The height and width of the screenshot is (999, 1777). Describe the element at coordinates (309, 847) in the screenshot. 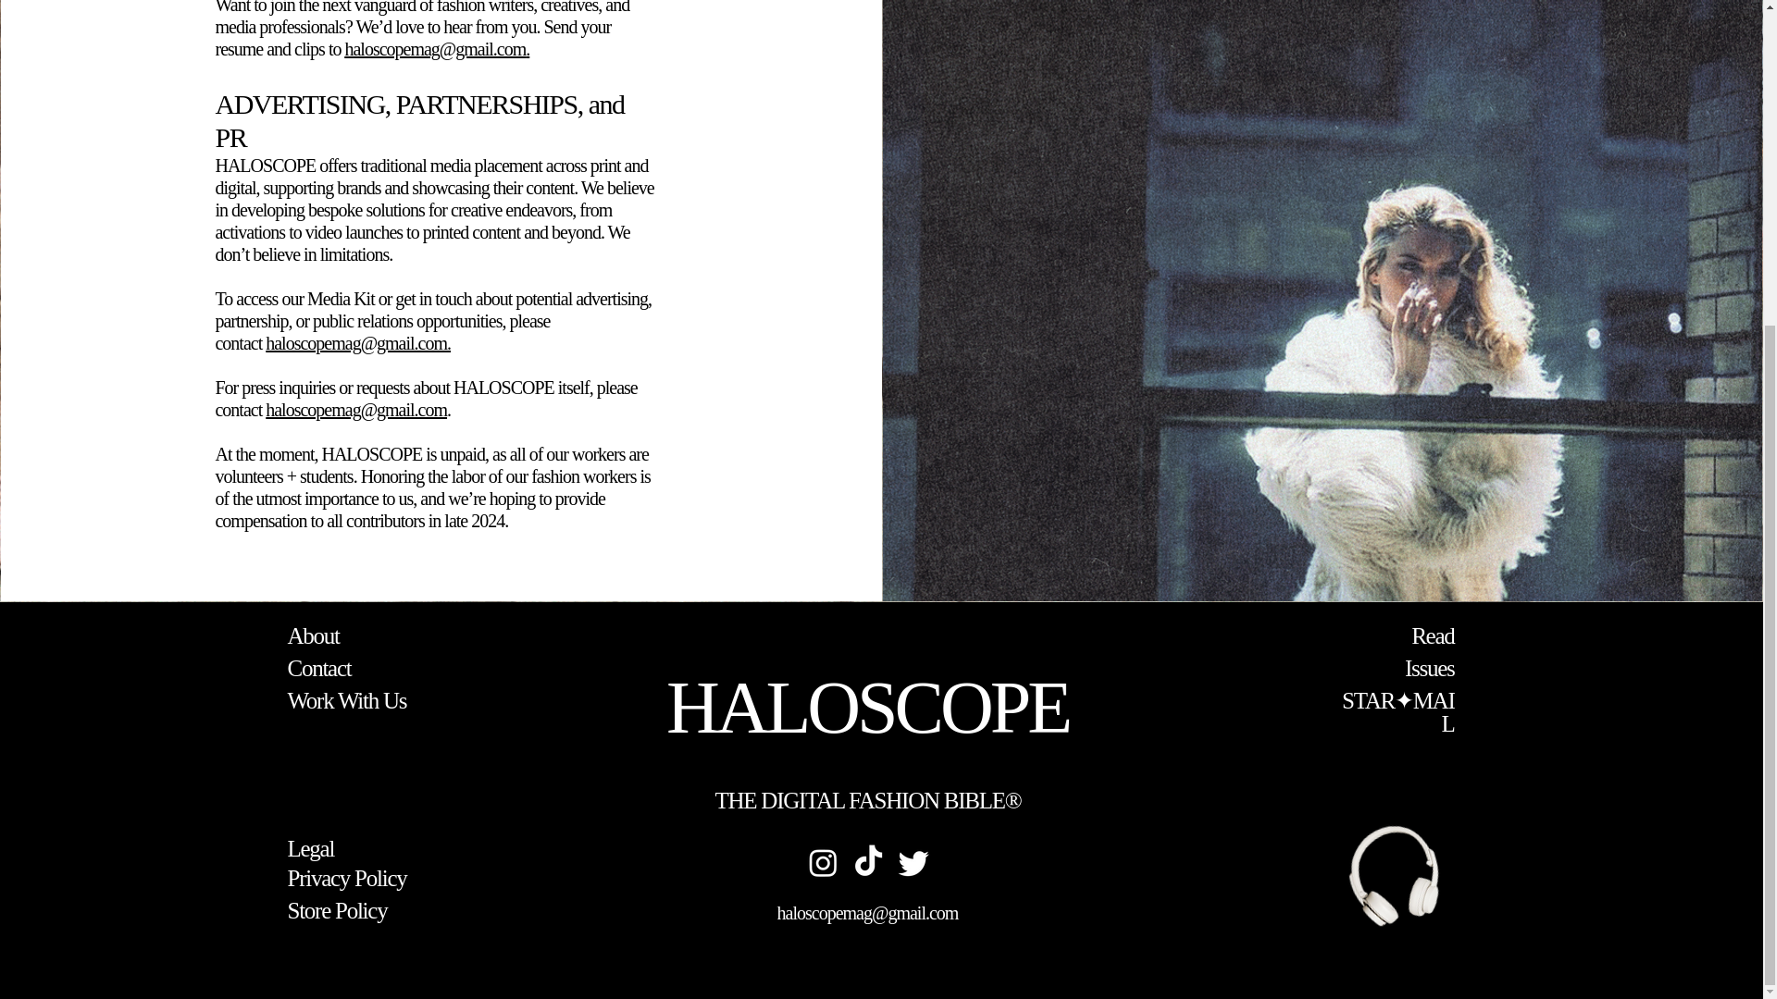

I see `Legal` at that location.